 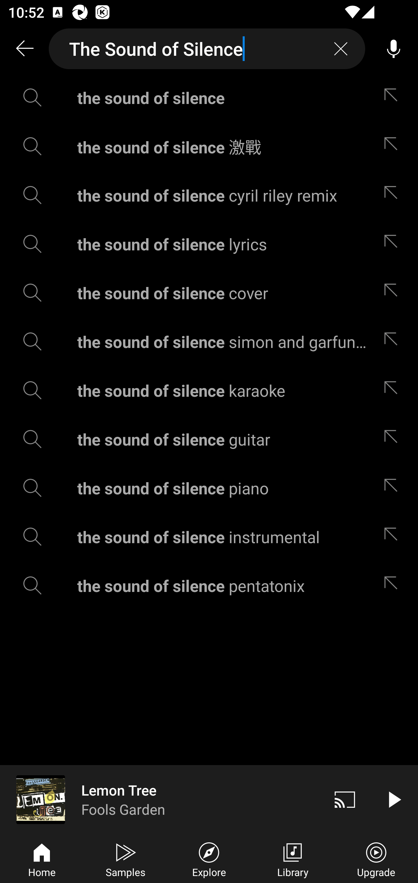 What do you see at coordinates (394, 49) in the screenshot?
I see `Voice search` at bounding box center [394, 49].